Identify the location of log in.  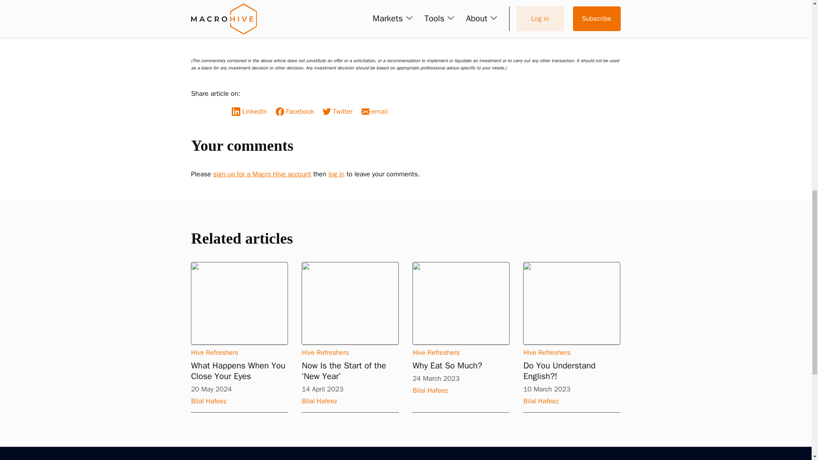
(337, 174).